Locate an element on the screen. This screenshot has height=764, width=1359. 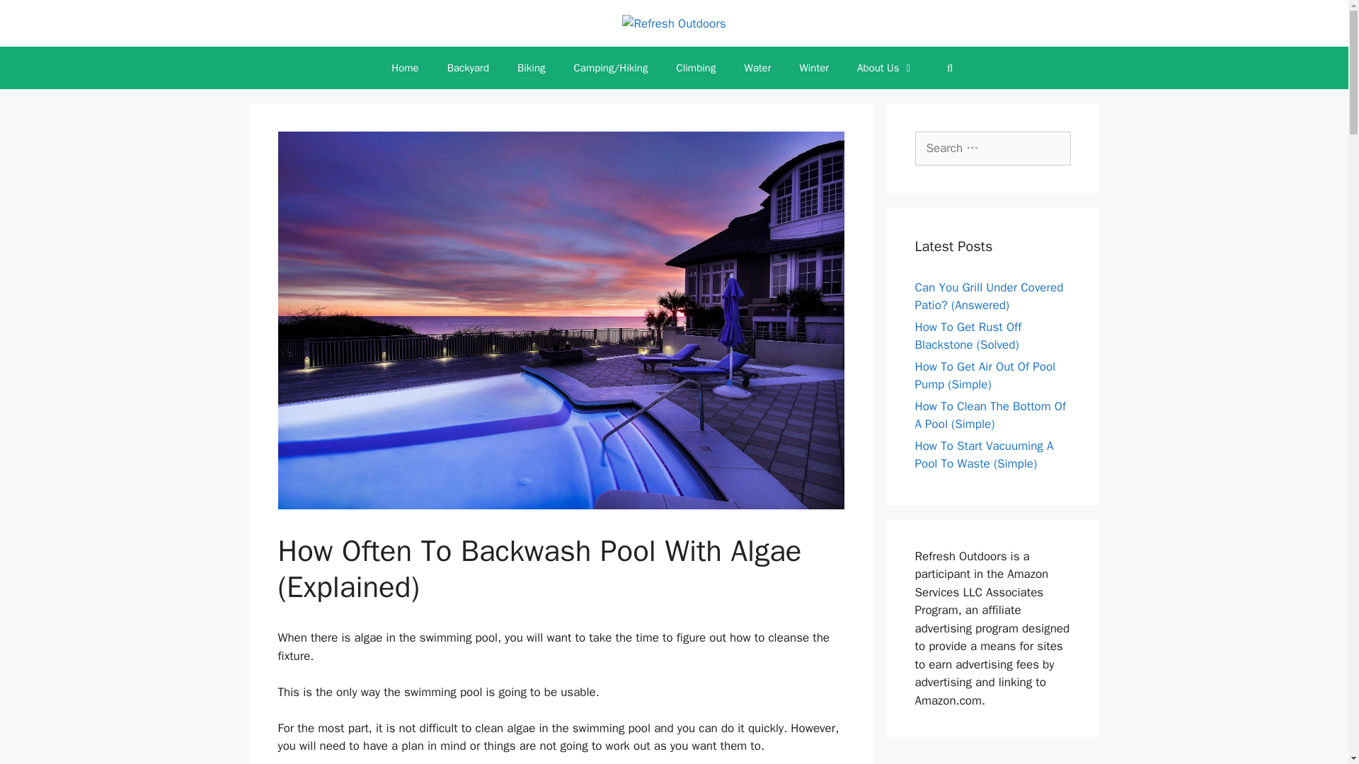
Water is located at coordinates (757, 68).